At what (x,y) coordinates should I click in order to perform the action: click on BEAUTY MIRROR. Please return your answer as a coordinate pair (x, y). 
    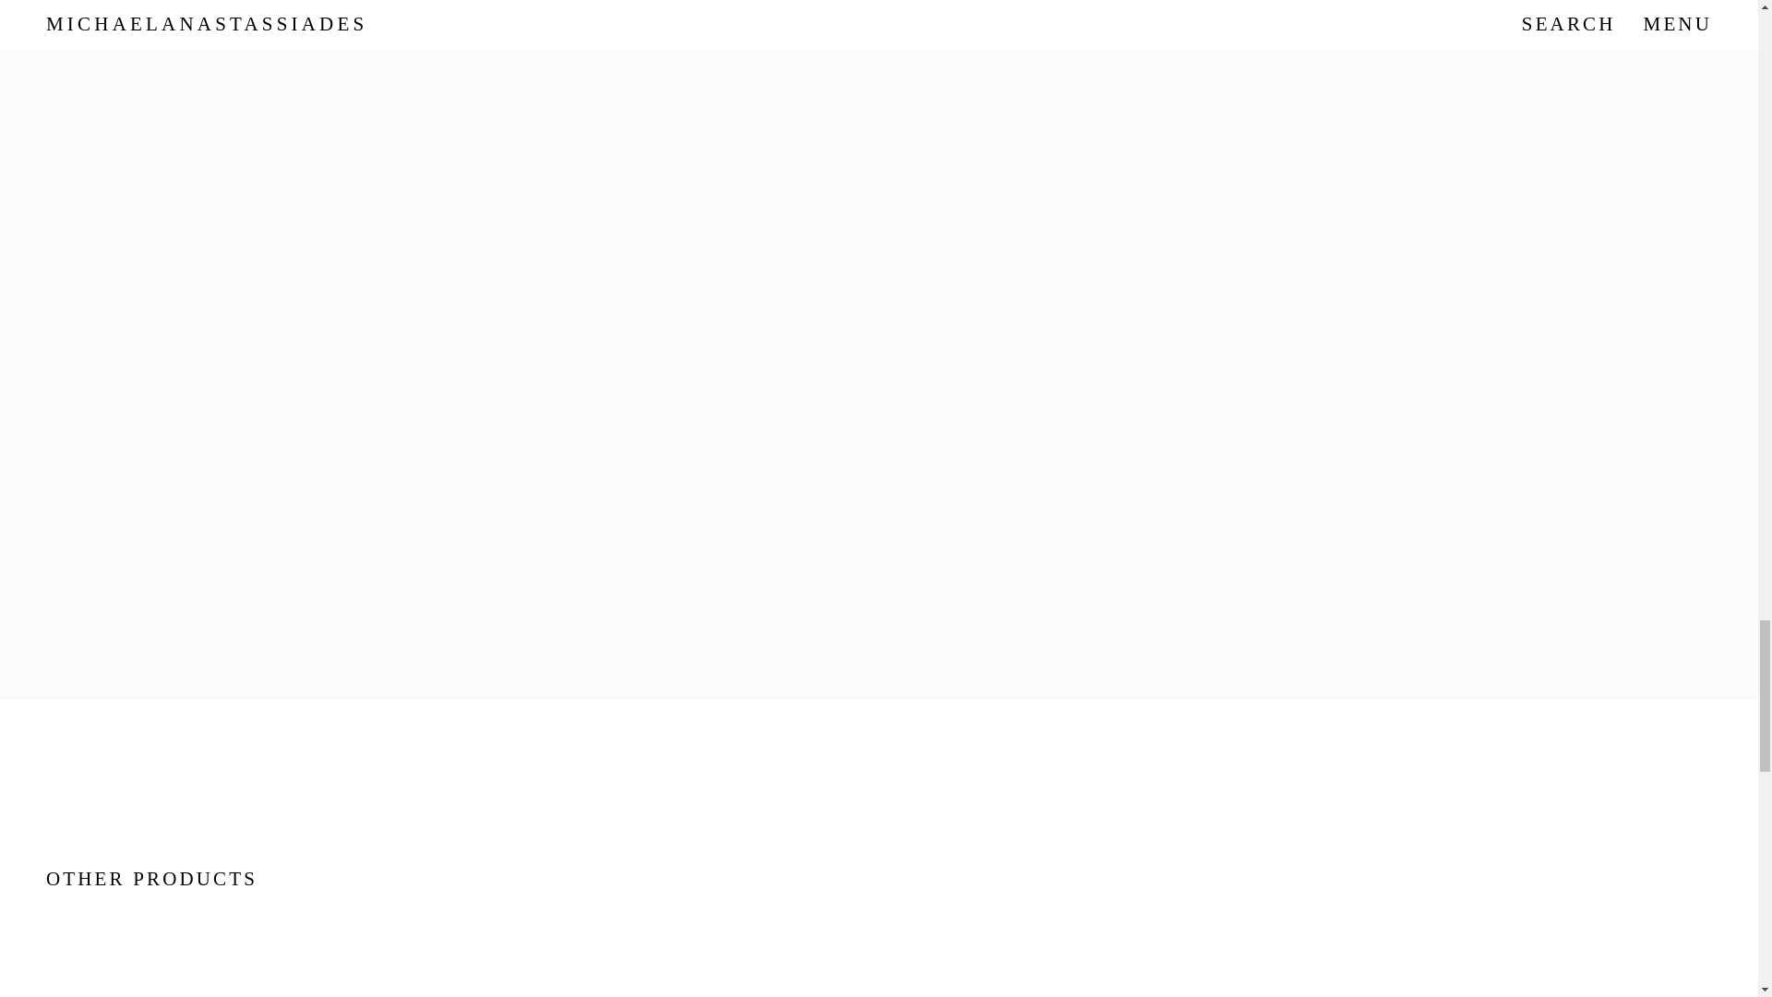
    Looking at the image, I should click on (879, 991).